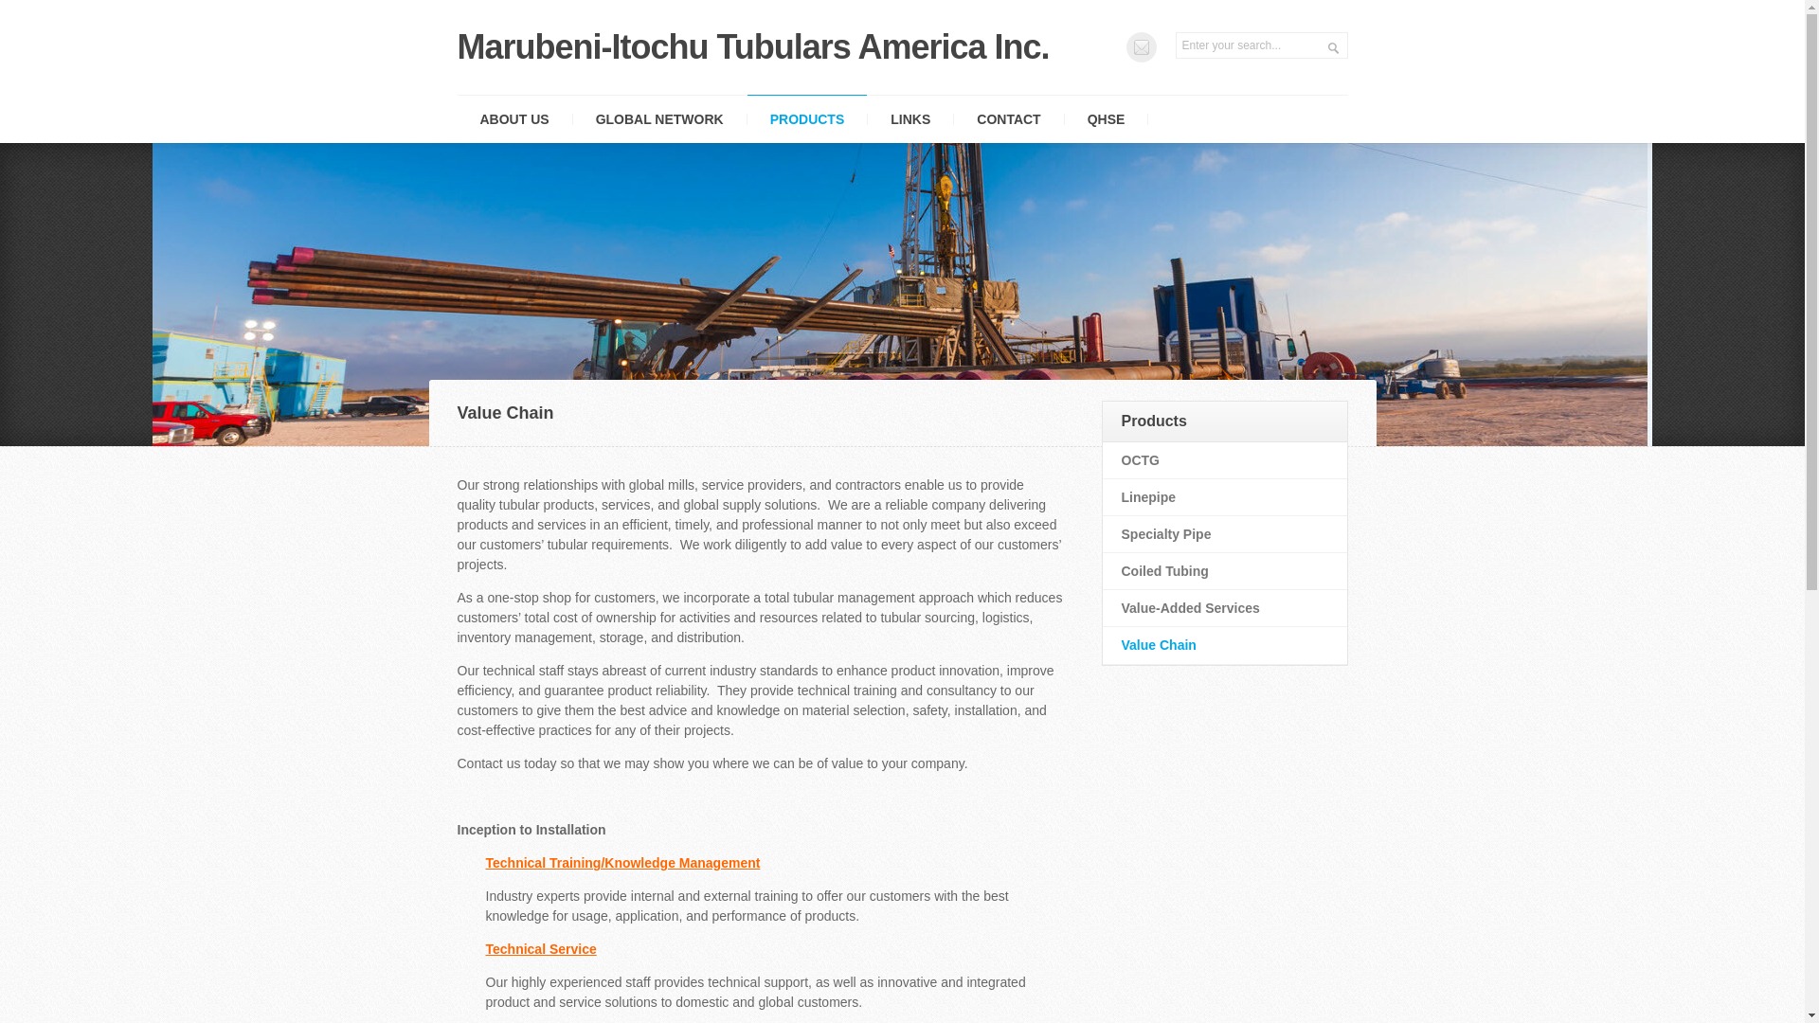 Image resolution: width=1819 pixels, height=1023 pixels. I want to click on CONTACT, so click(1008, 119).